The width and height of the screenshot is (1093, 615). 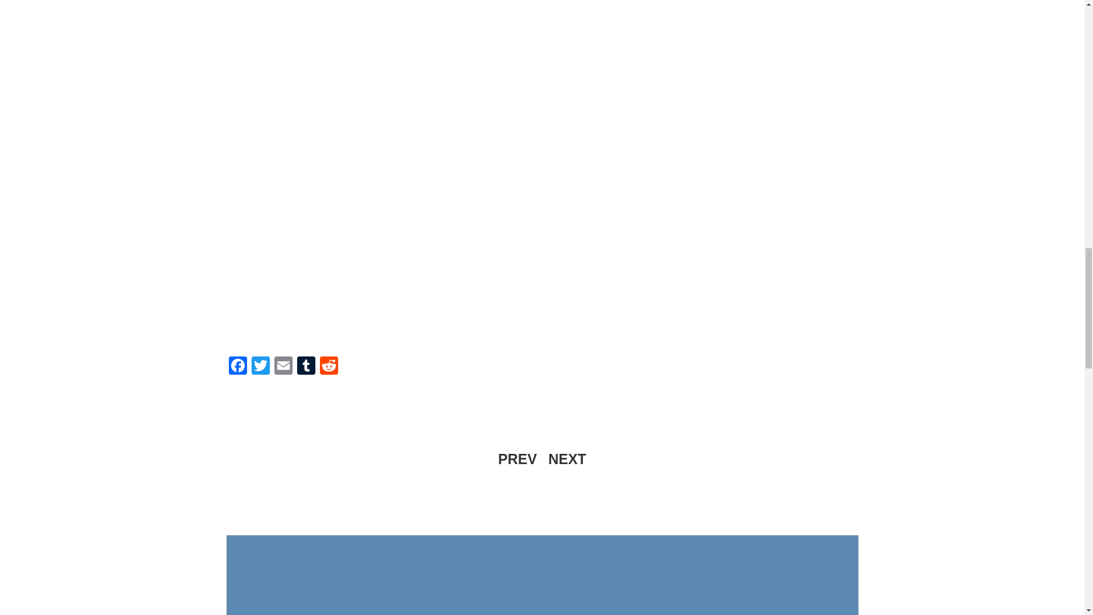 What do you see at coordinates (237, 367) in the screenshot?
I see `Facebook` at bounding box center [237, 367].